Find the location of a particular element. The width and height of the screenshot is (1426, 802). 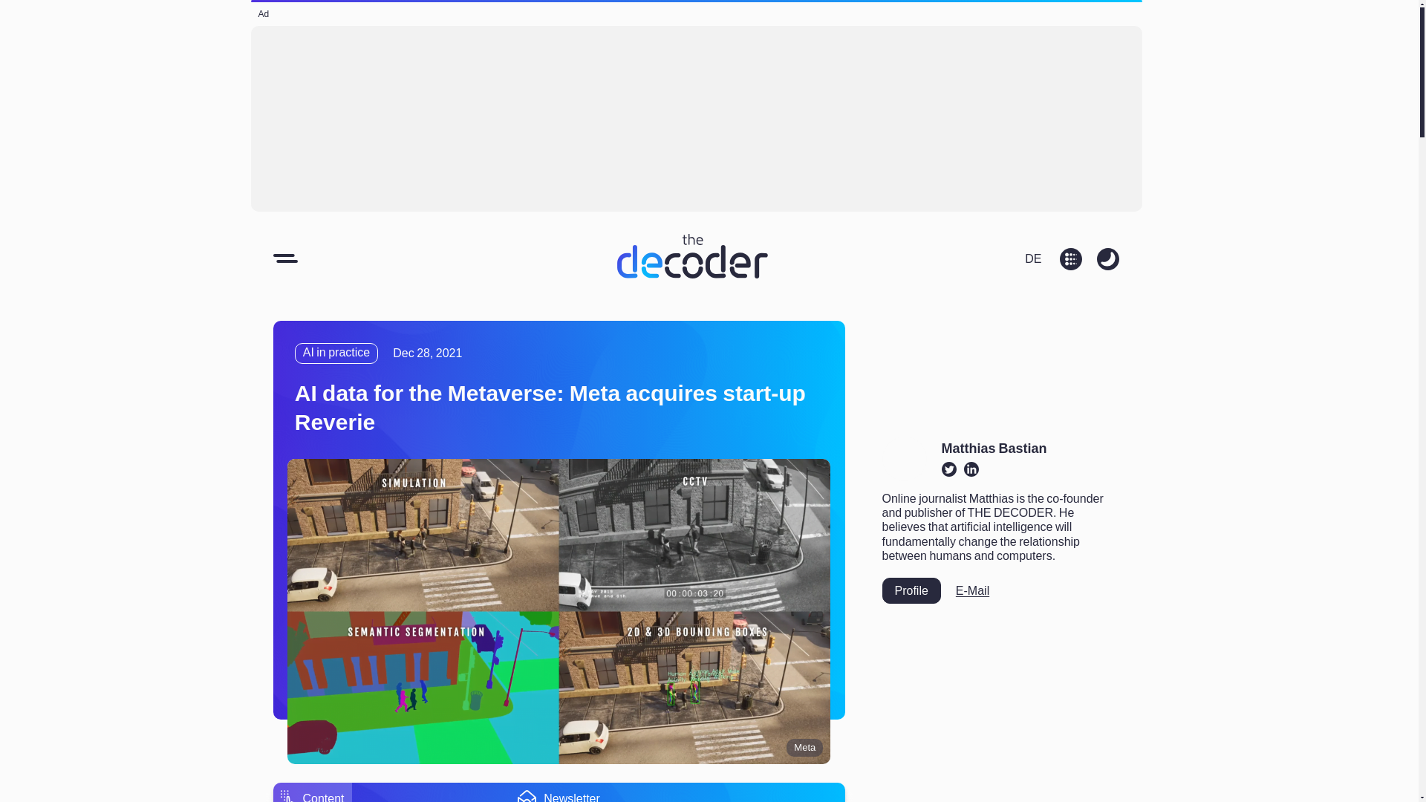

Email is located at coordinates (972, 590).